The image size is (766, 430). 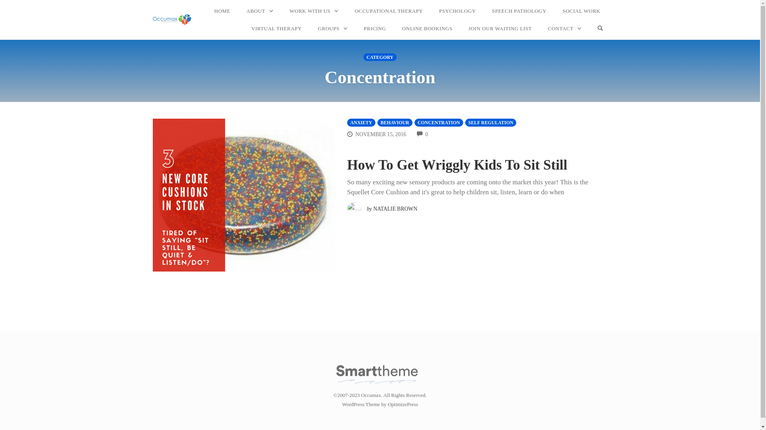 I want to click on ANXIETY, so click(x=361, y=123).